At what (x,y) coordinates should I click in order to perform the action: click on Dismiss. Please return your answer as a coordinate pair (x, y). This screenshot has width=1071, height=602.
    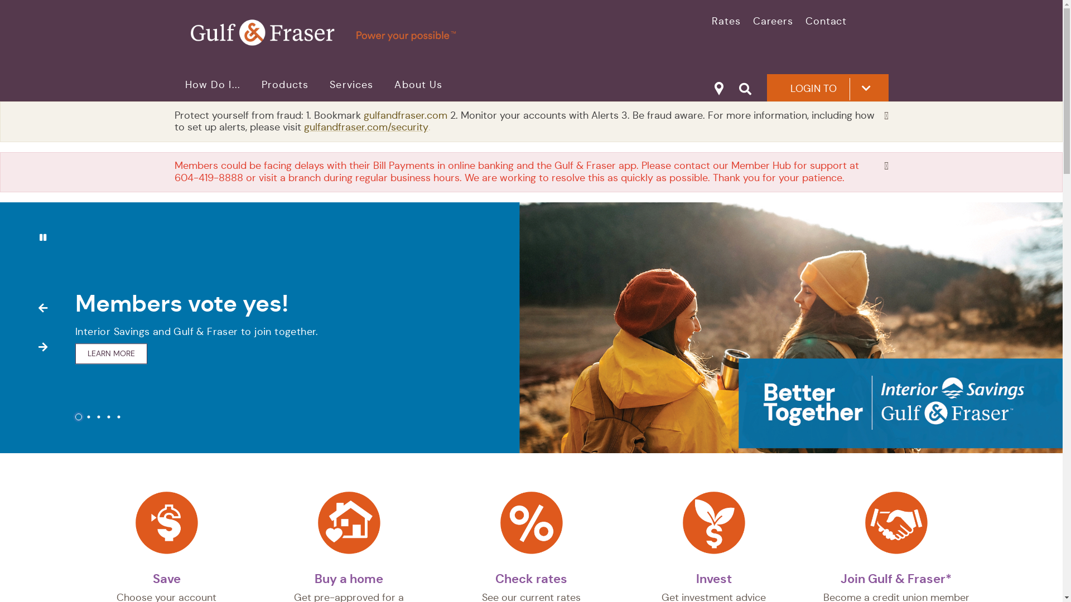
    Looking at the image, I should click on (886, 166).